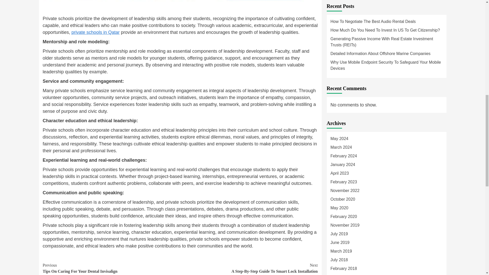 This screenshot has width=489, height=275. I want to click on private schools in Qatar, so click(112, 268).